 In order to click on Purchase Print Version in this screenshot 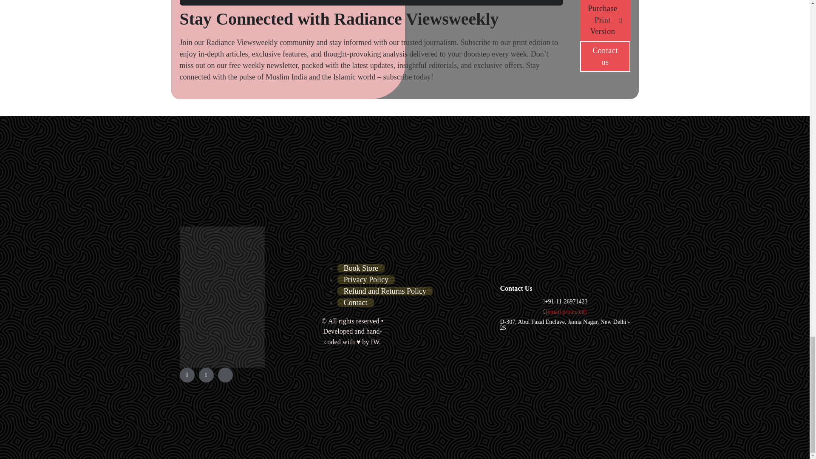, I will do `click(605, 20)`.